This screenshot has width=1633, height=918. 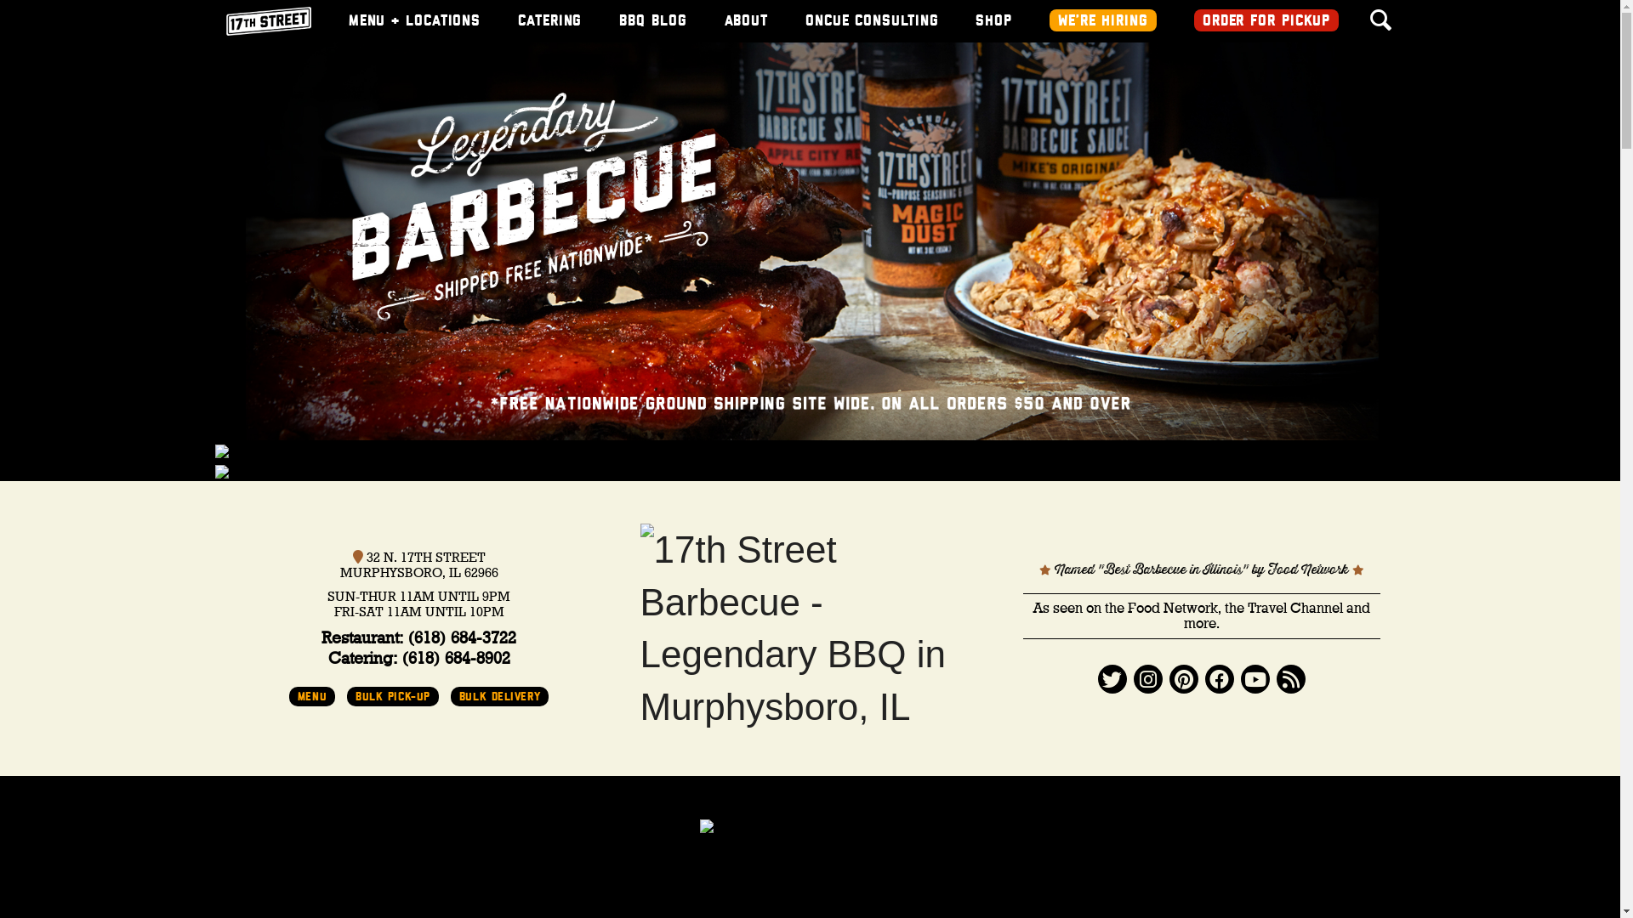 I want to click on ORDER FOR PICKUP, so click(x=1266, y=20).